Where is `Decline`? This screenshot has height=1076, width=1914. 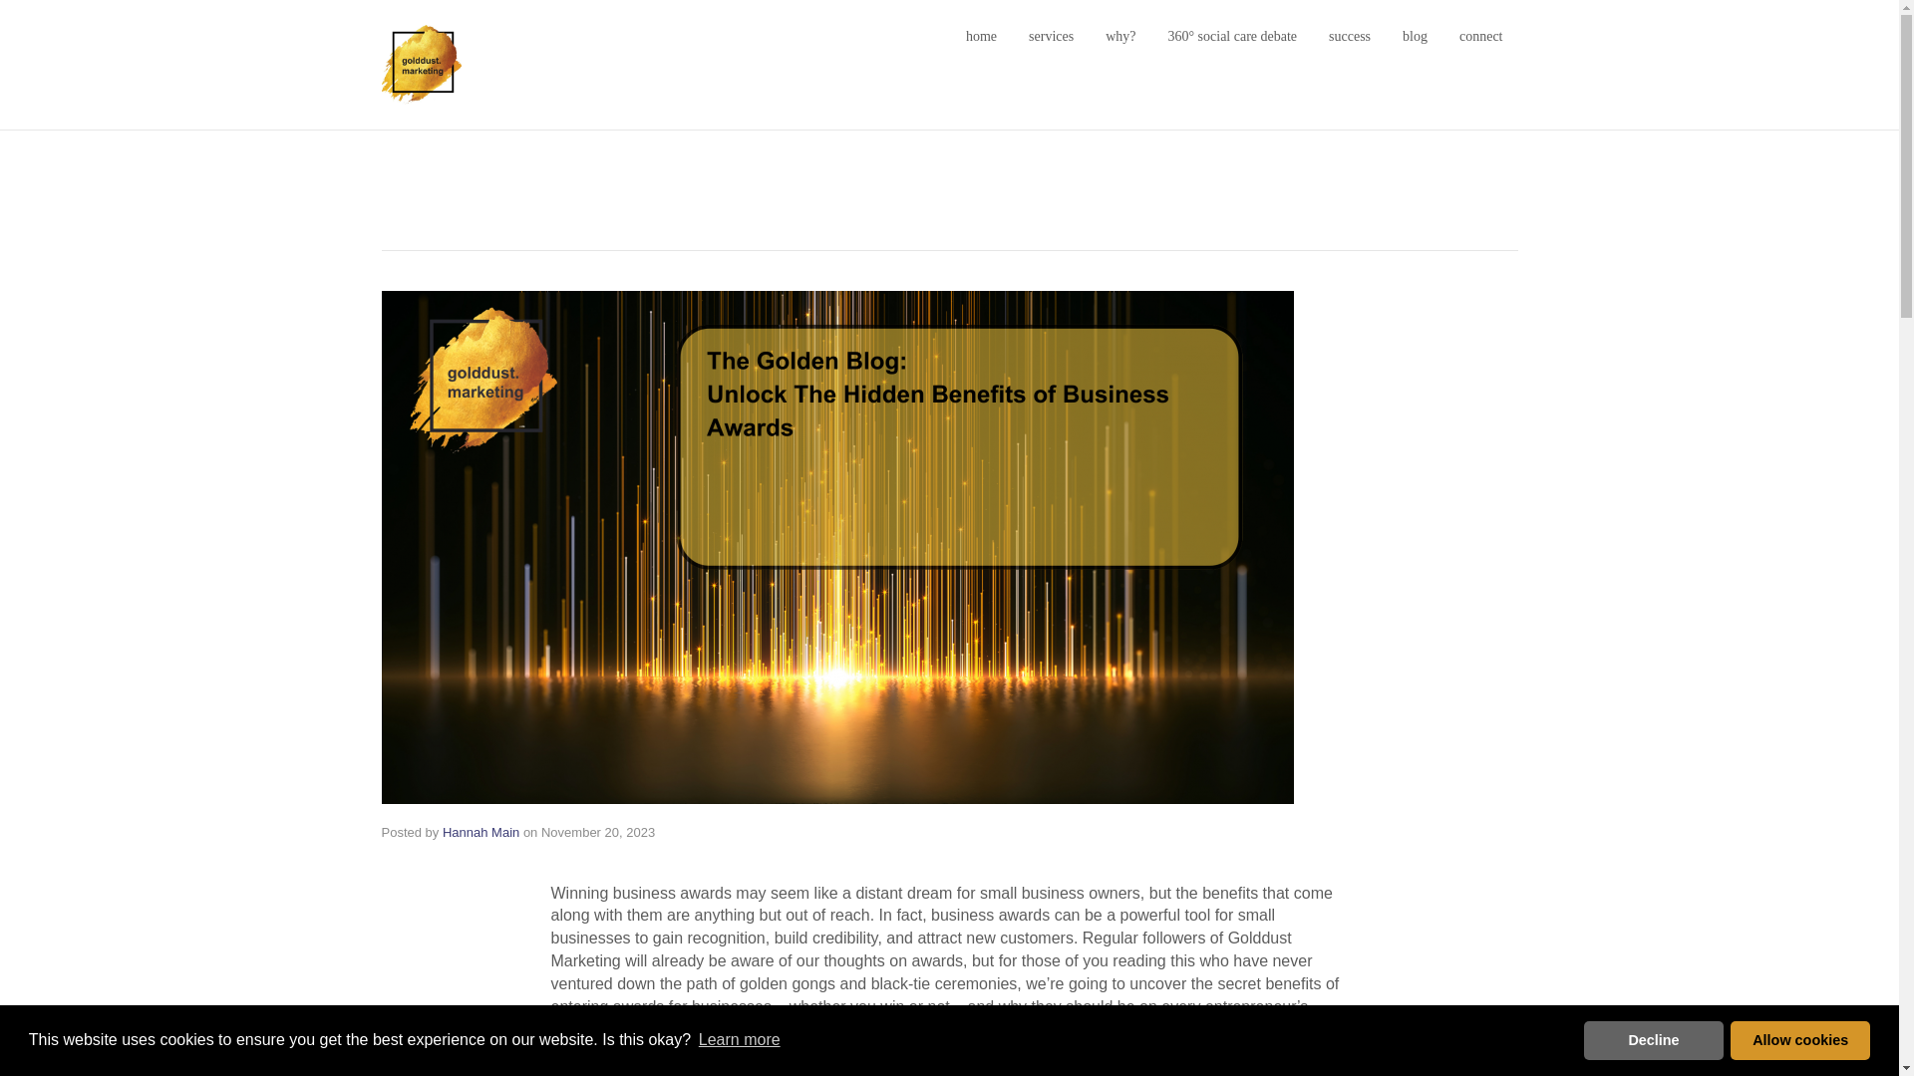
Decline is located at coordinates (1654, 1039).